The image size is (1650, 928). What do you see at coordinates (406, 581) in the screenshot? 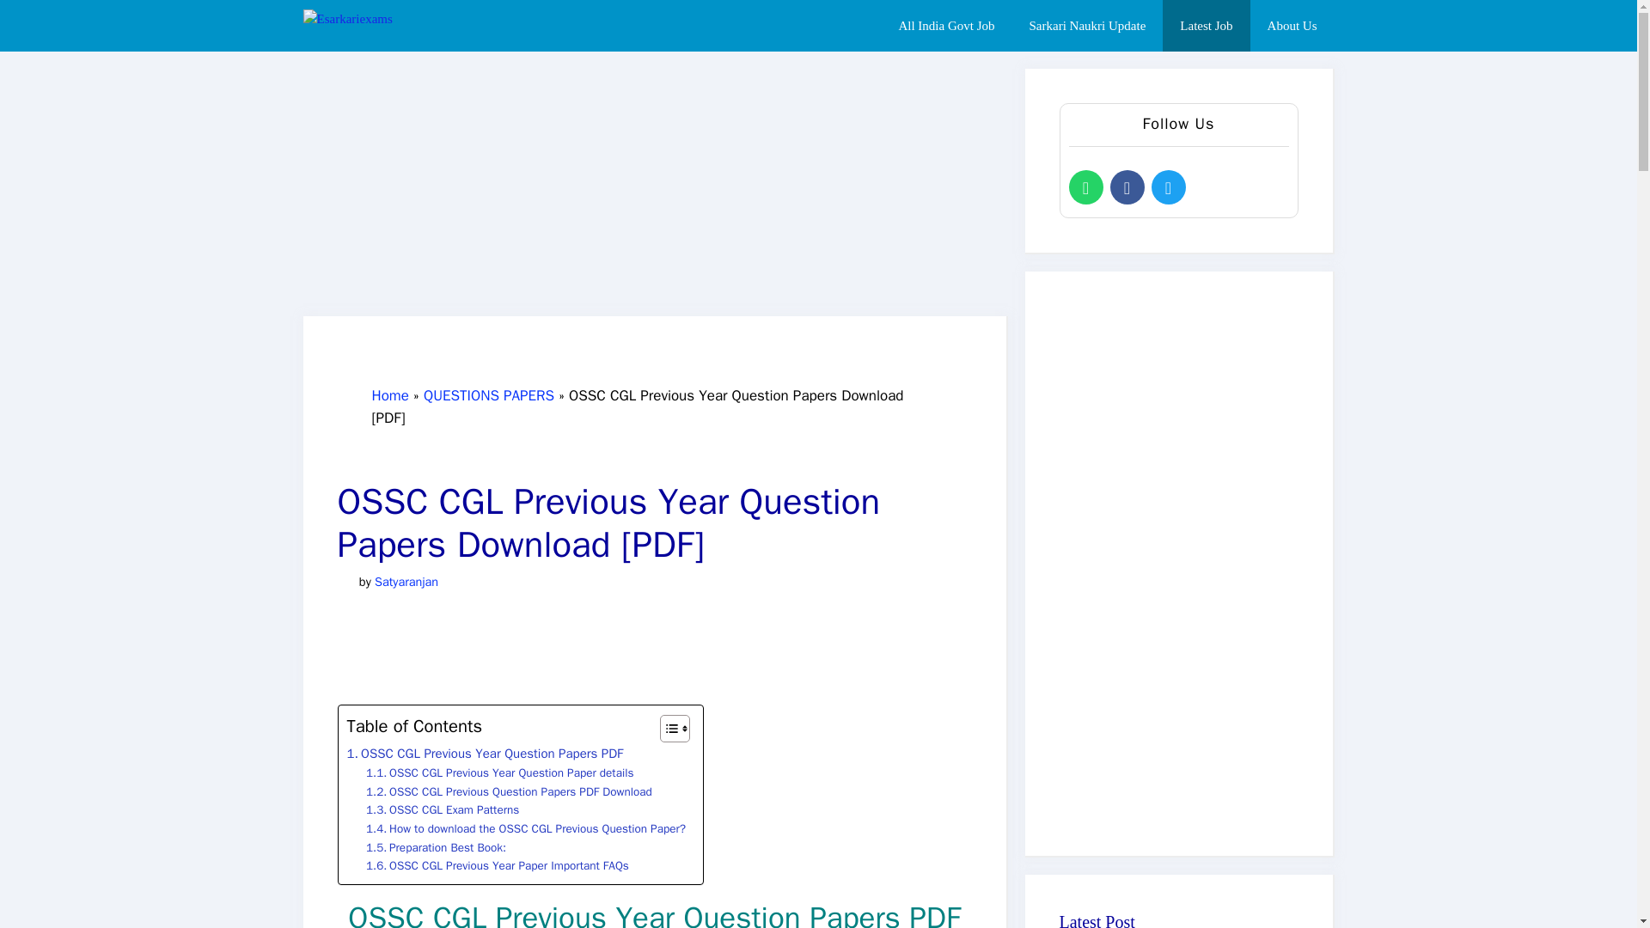
I see `Satyaranjan` at bounding box center [406, 581].